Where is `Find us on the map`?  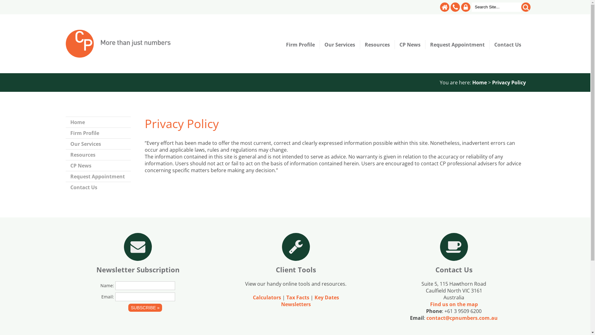
Find us on the map is located at coordinates (454, 304).